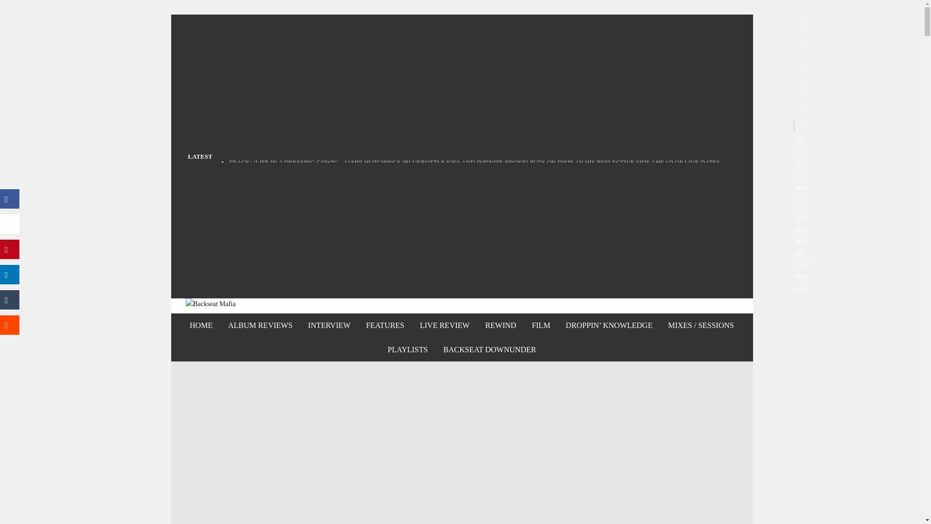 Image resolution: width=931 pixels, height=524 pixels. Describe the element at coordinates (541, 325) in the screenshot. I see `FILM` at that location.